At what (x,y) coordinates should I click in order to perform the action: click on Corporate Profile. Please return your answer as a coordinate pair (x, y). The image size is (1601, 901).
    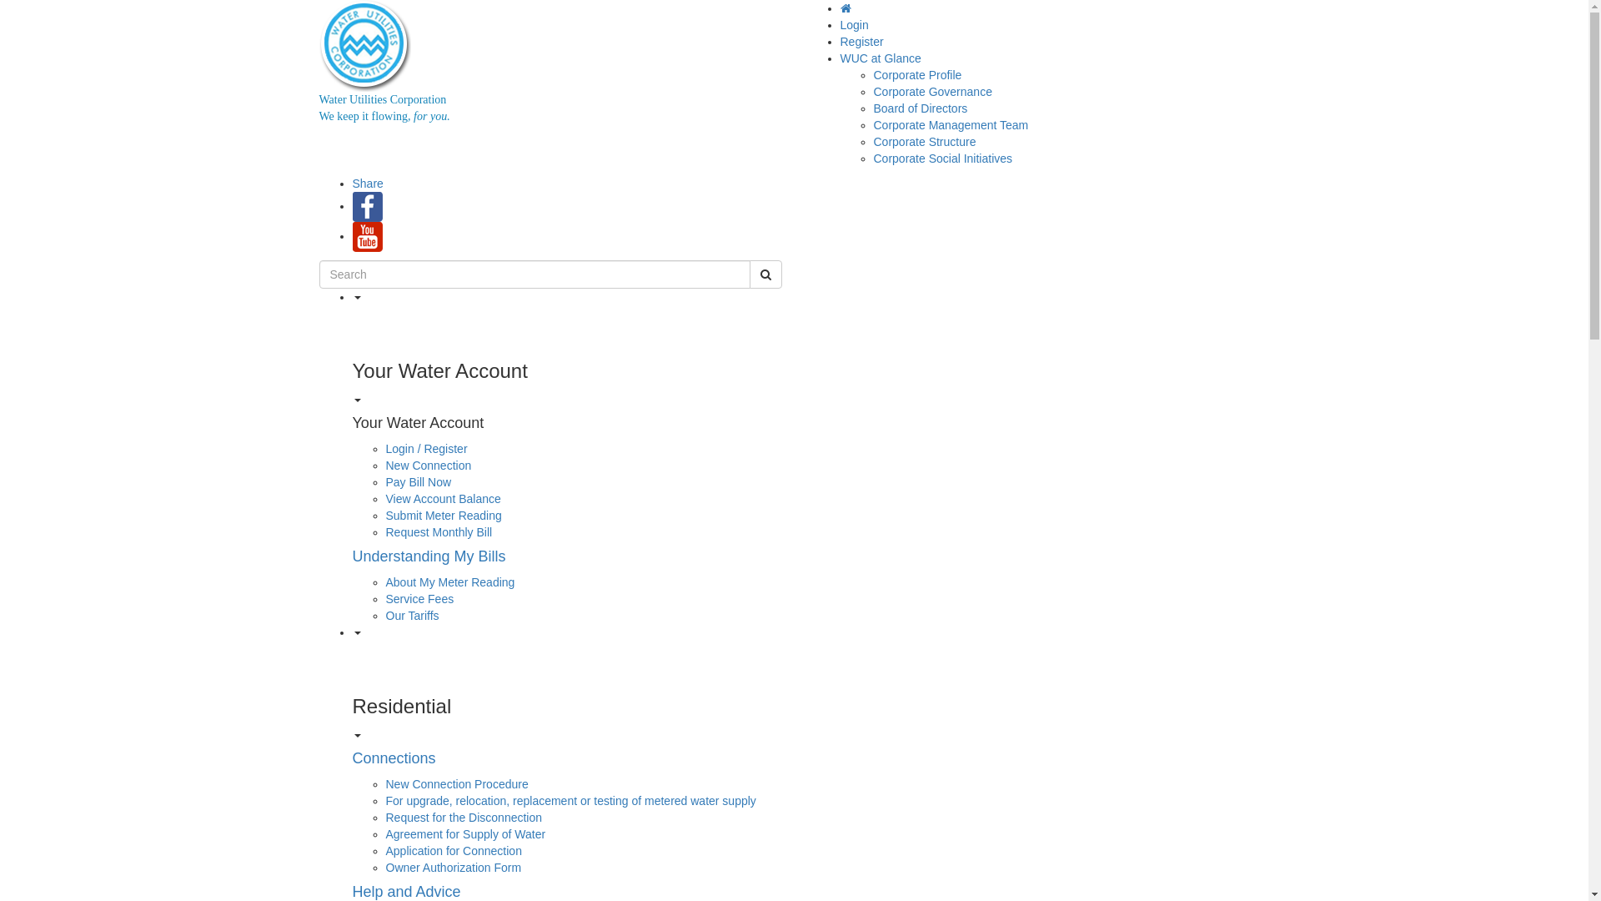
    Looking at the image, I should click on (918, 75).